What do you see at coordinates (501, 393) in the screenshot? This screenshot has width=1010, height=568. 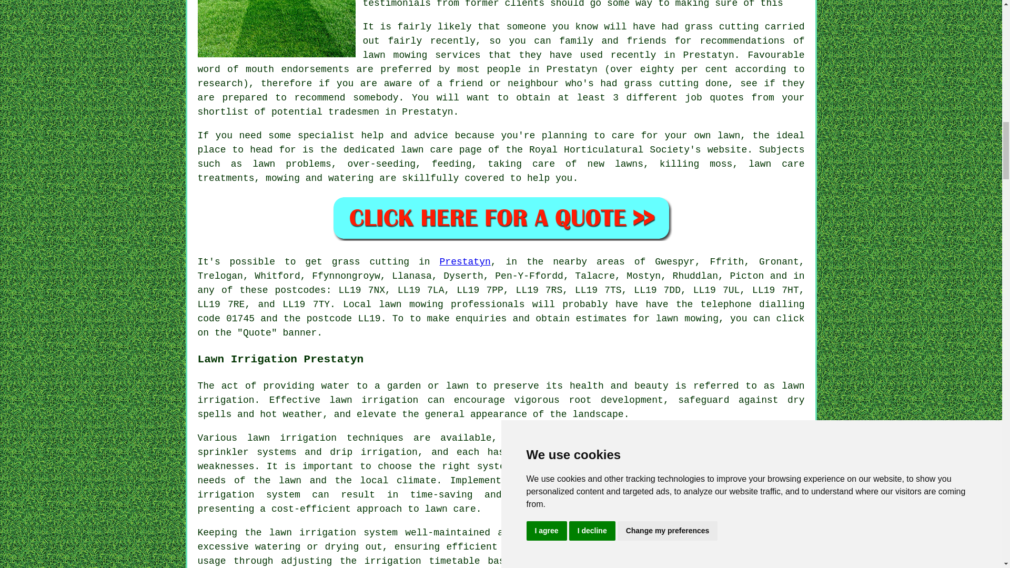 I see `lawn irrigation` at bounding box center [501, 393].